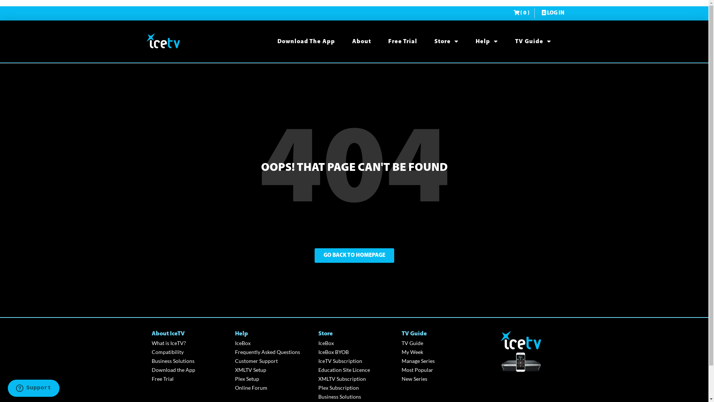 This screenshot has width=714, height=402. Describe the element at coordinates (273, 379) in the screenshot. I see `Plex Setup` at that location.